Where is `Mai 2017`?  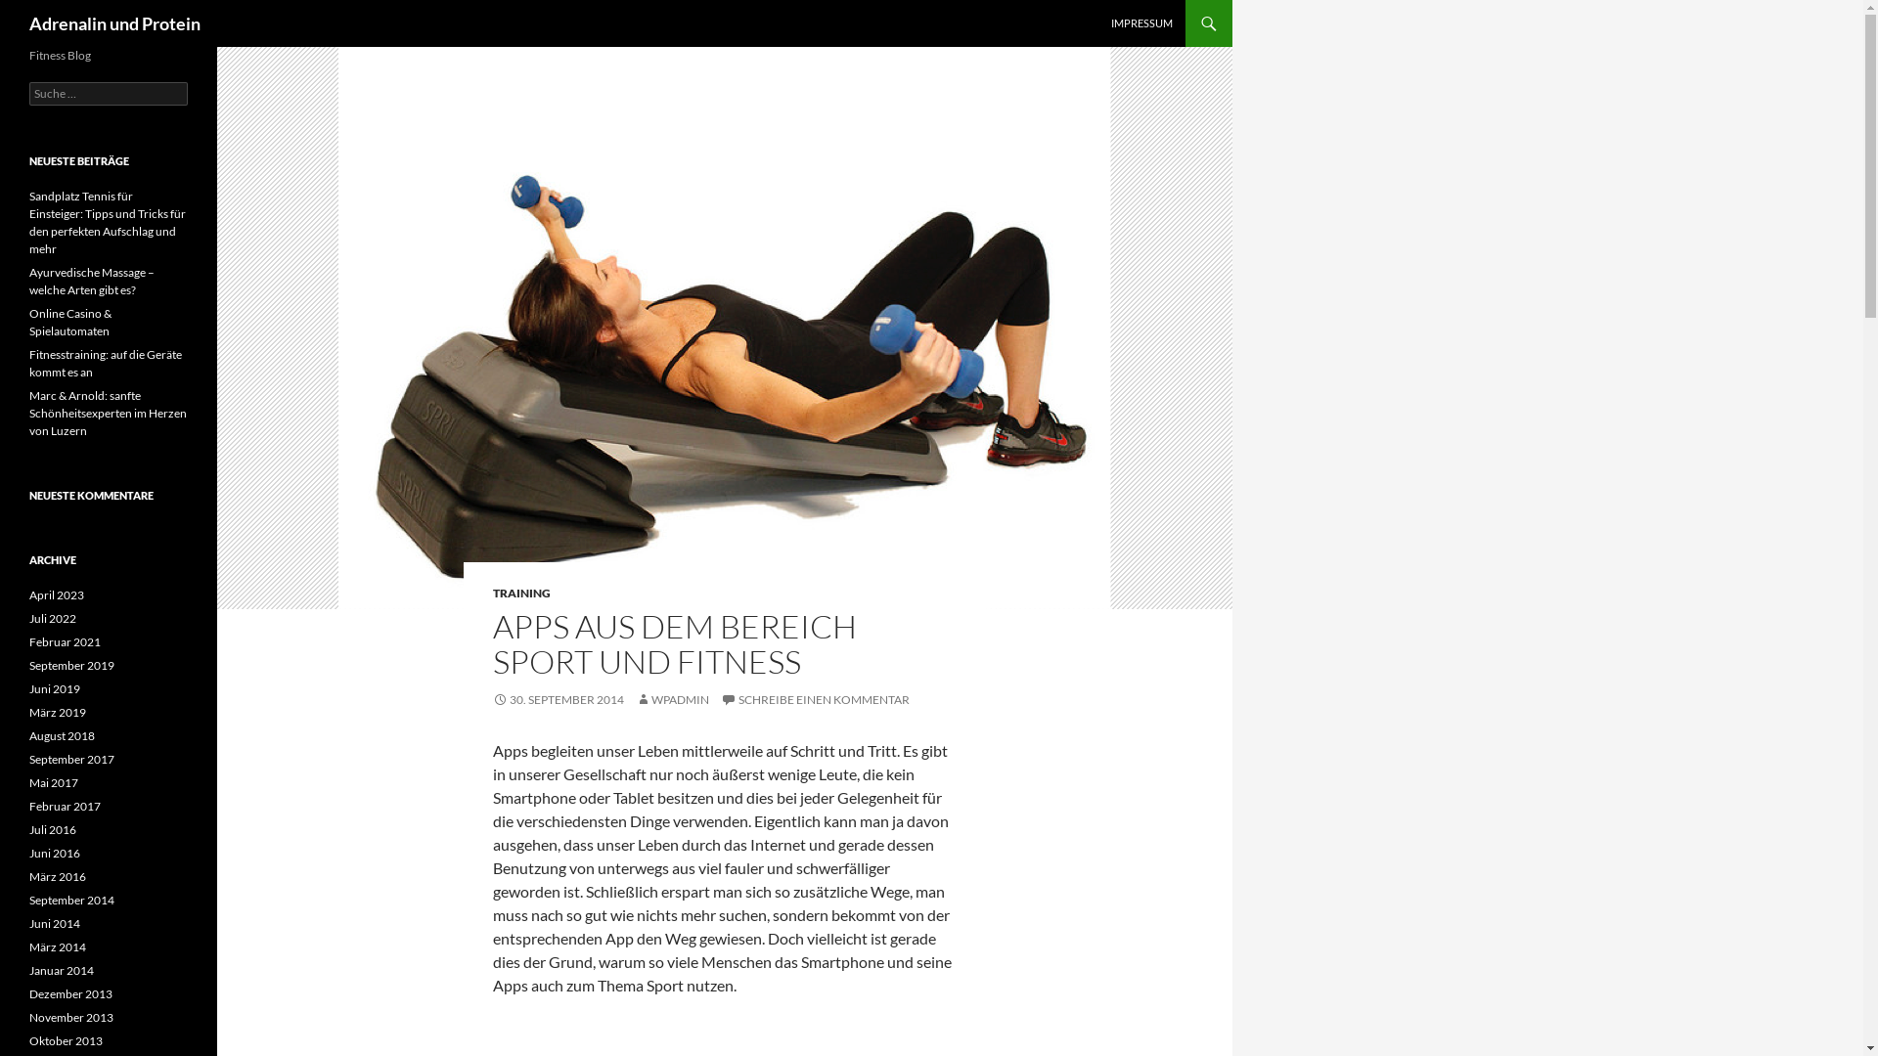 Mai 2017 is located at coordinates (54, 782).